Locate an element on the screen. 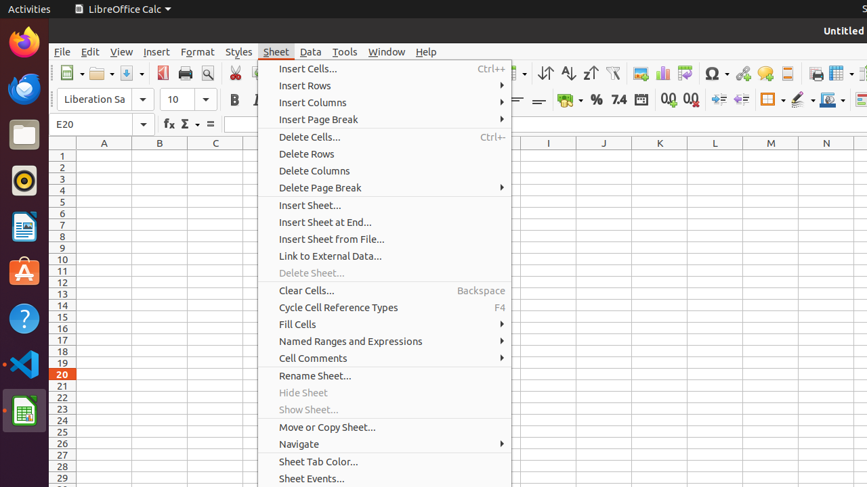 This screenshot has width=867, height=487. Sheet Events... is located at coordinates (385, 479).